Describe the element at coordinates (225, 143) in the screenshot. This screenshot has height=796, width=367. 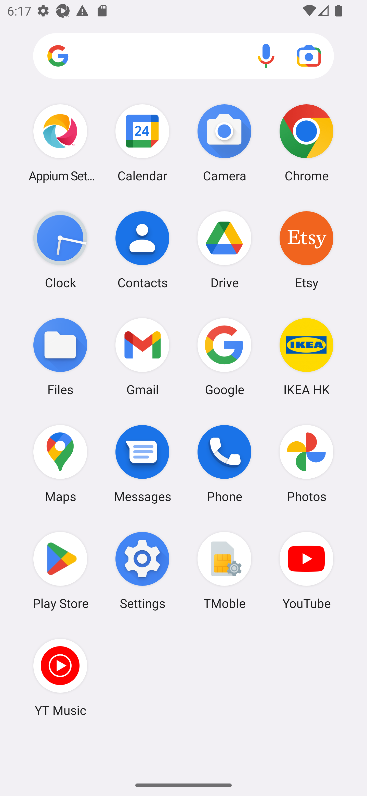
I see `Camera` at that location.